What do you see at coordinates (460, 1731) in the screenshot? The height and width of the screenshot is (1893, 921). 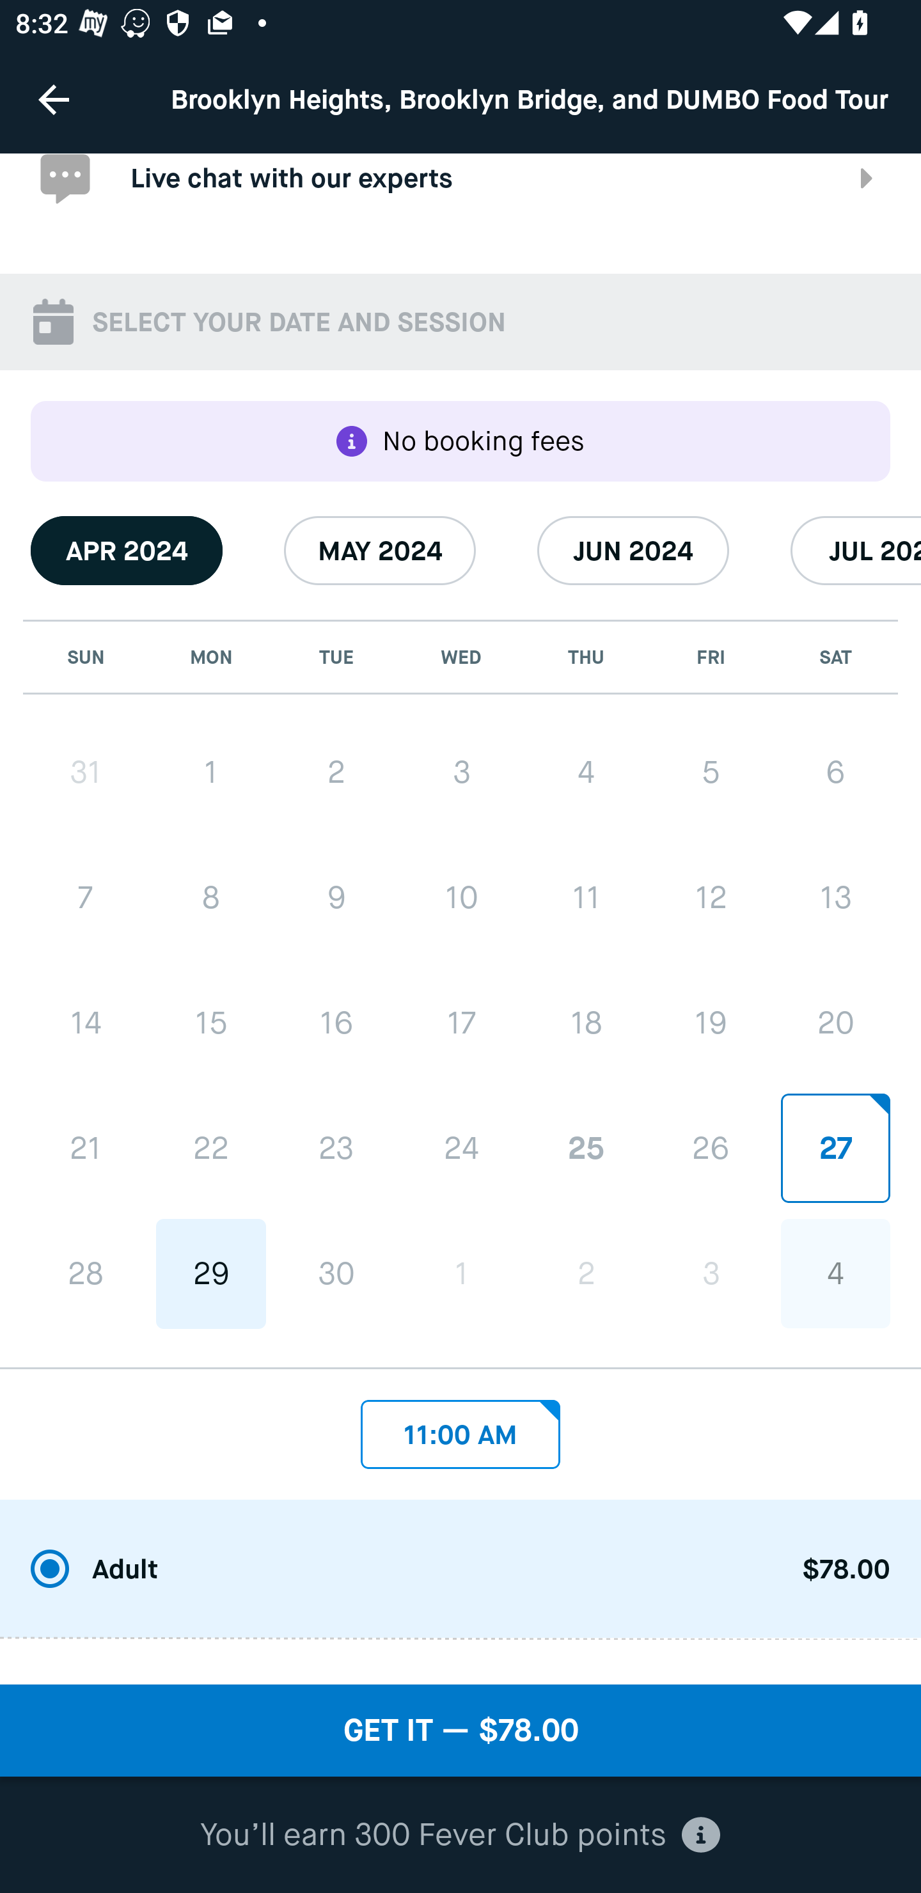 I see `GET IT — $78.00` at bounding box center [460, 1731].